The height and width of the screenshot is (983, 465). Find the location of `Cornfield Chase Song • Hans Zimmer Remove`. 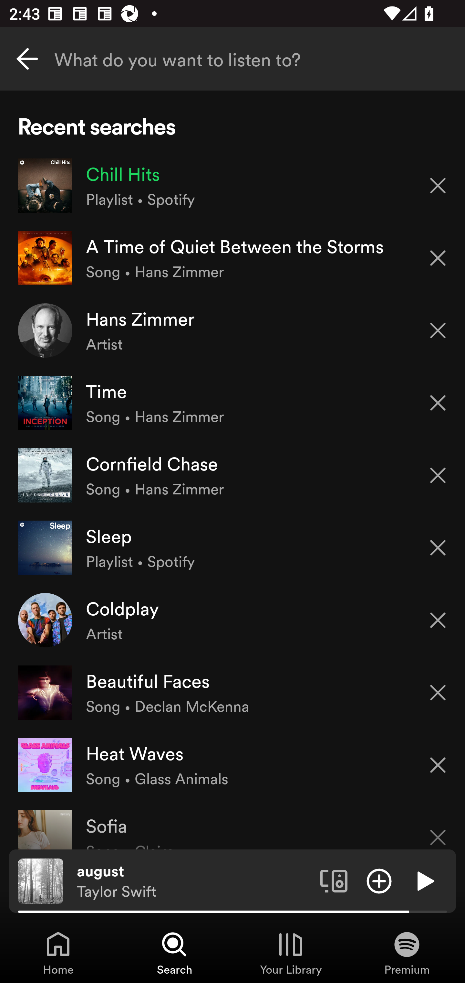

Cornfield Chase Song • Hans Zimmer Remove is located at coordinates (232, 475).